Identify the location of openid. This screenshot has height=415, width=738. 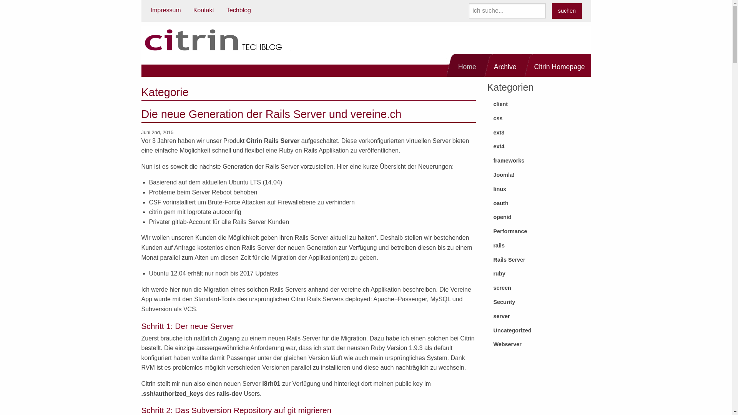
(539, 217).